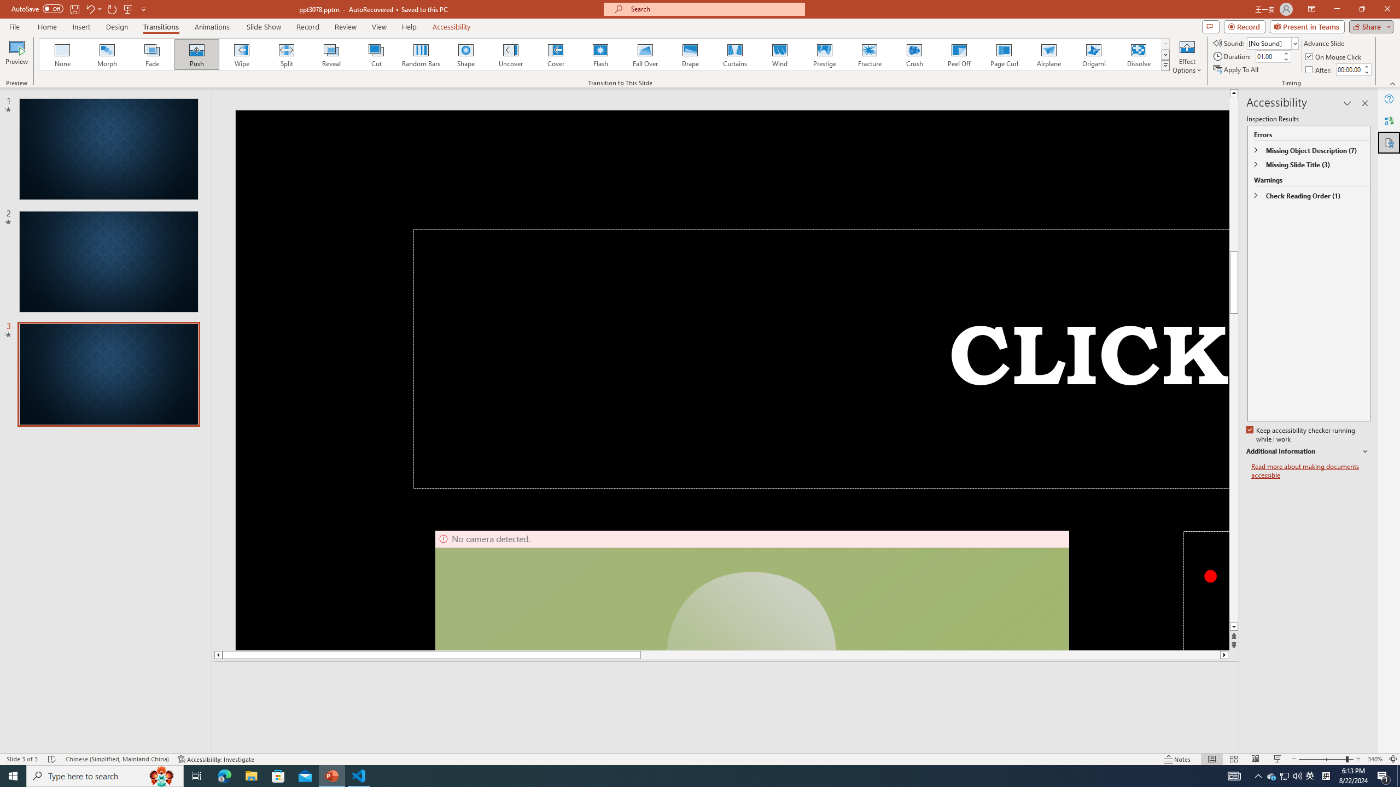 Image resolution: width=1400 pixels, height=787 pixels. Describe the element at coordinates (1334, 57) in the screenshot. I see `On Mouse Click` at that location.